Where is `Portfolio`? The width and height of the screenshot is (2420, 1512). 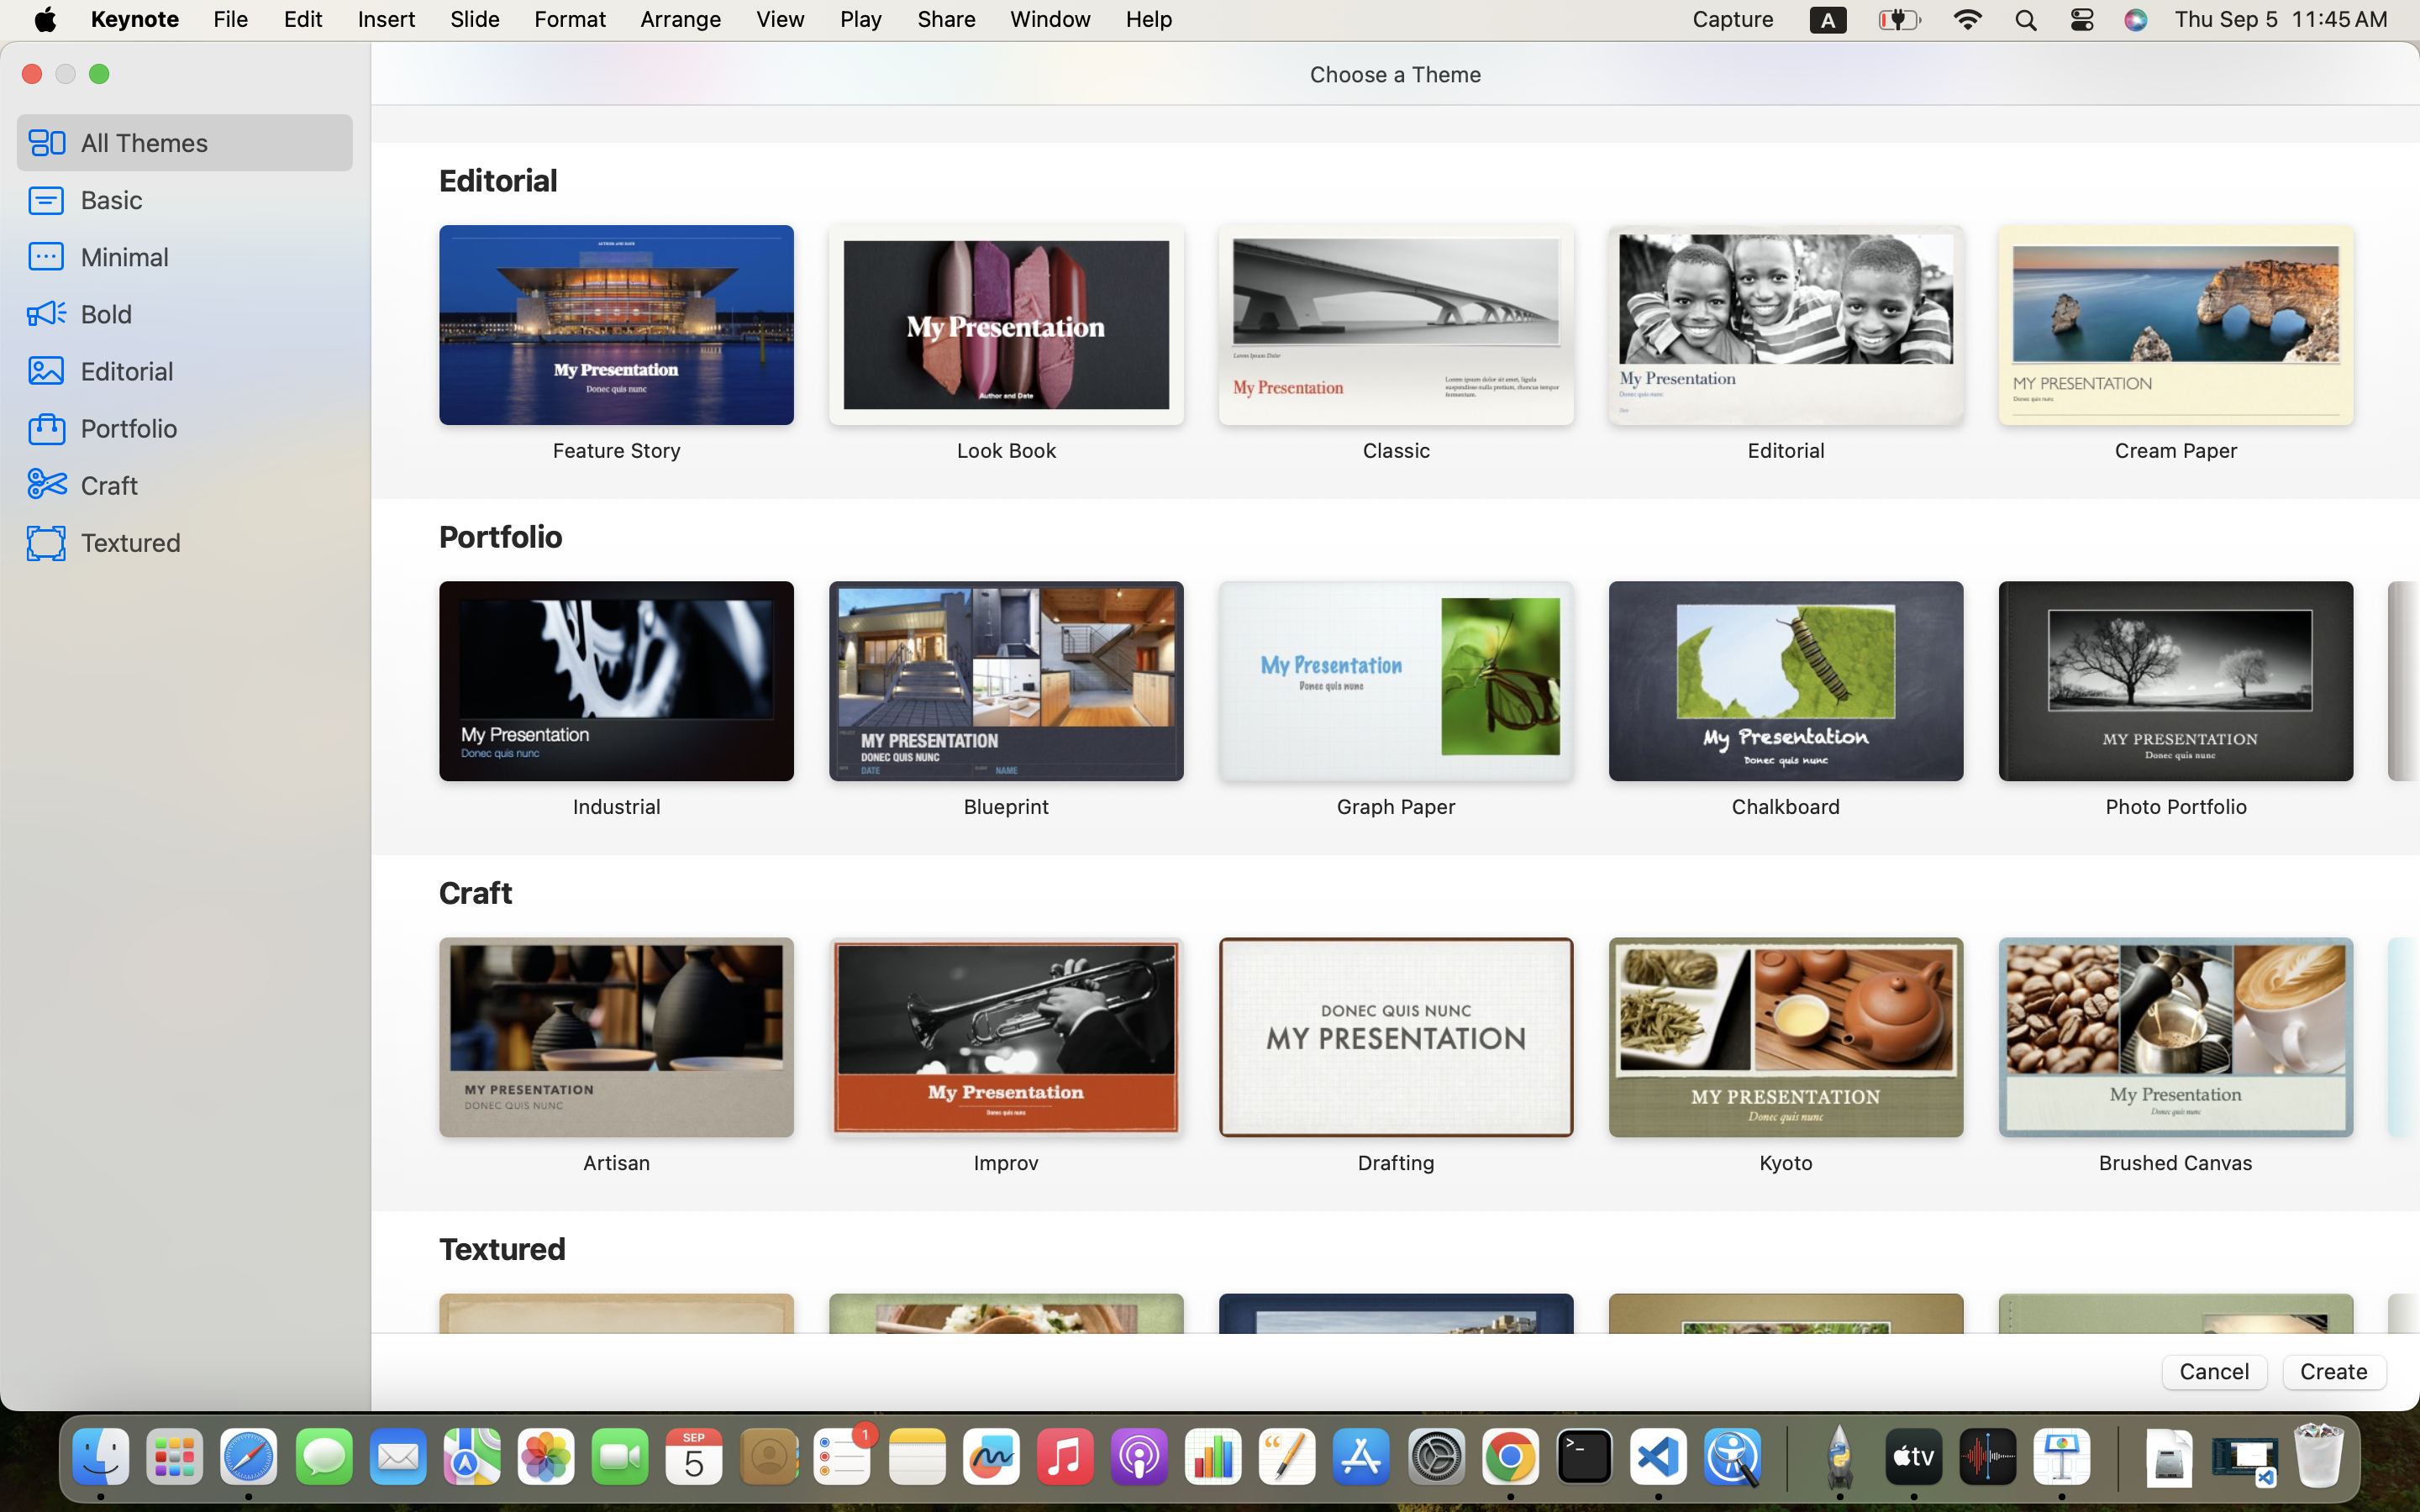
Portfolio is located at coordinates (210, 427).